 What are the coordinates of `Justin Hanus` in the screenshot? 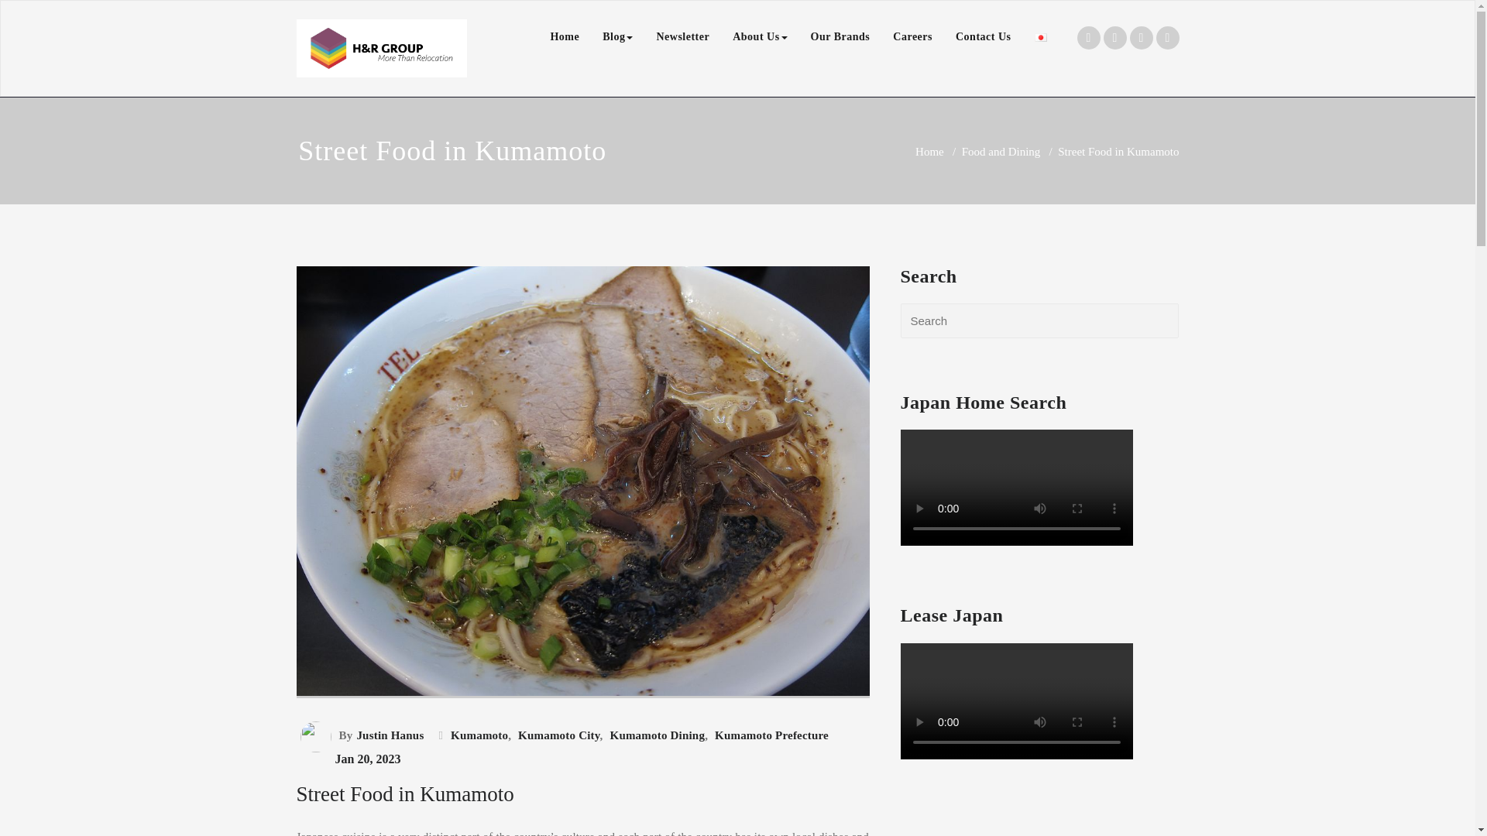 It's located at (388, 735).